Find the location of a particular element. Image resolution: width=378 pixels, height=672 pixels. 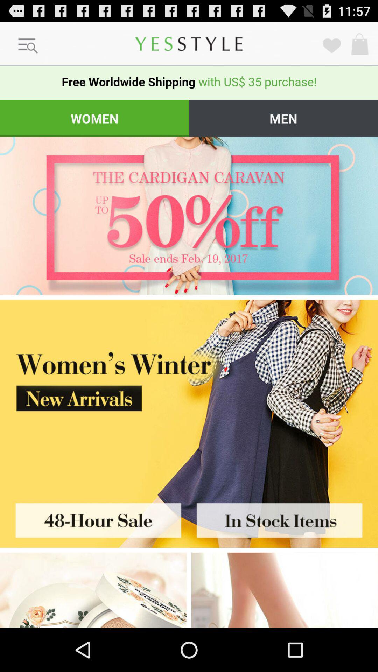

advertisement is located at coordinates (94, 518).